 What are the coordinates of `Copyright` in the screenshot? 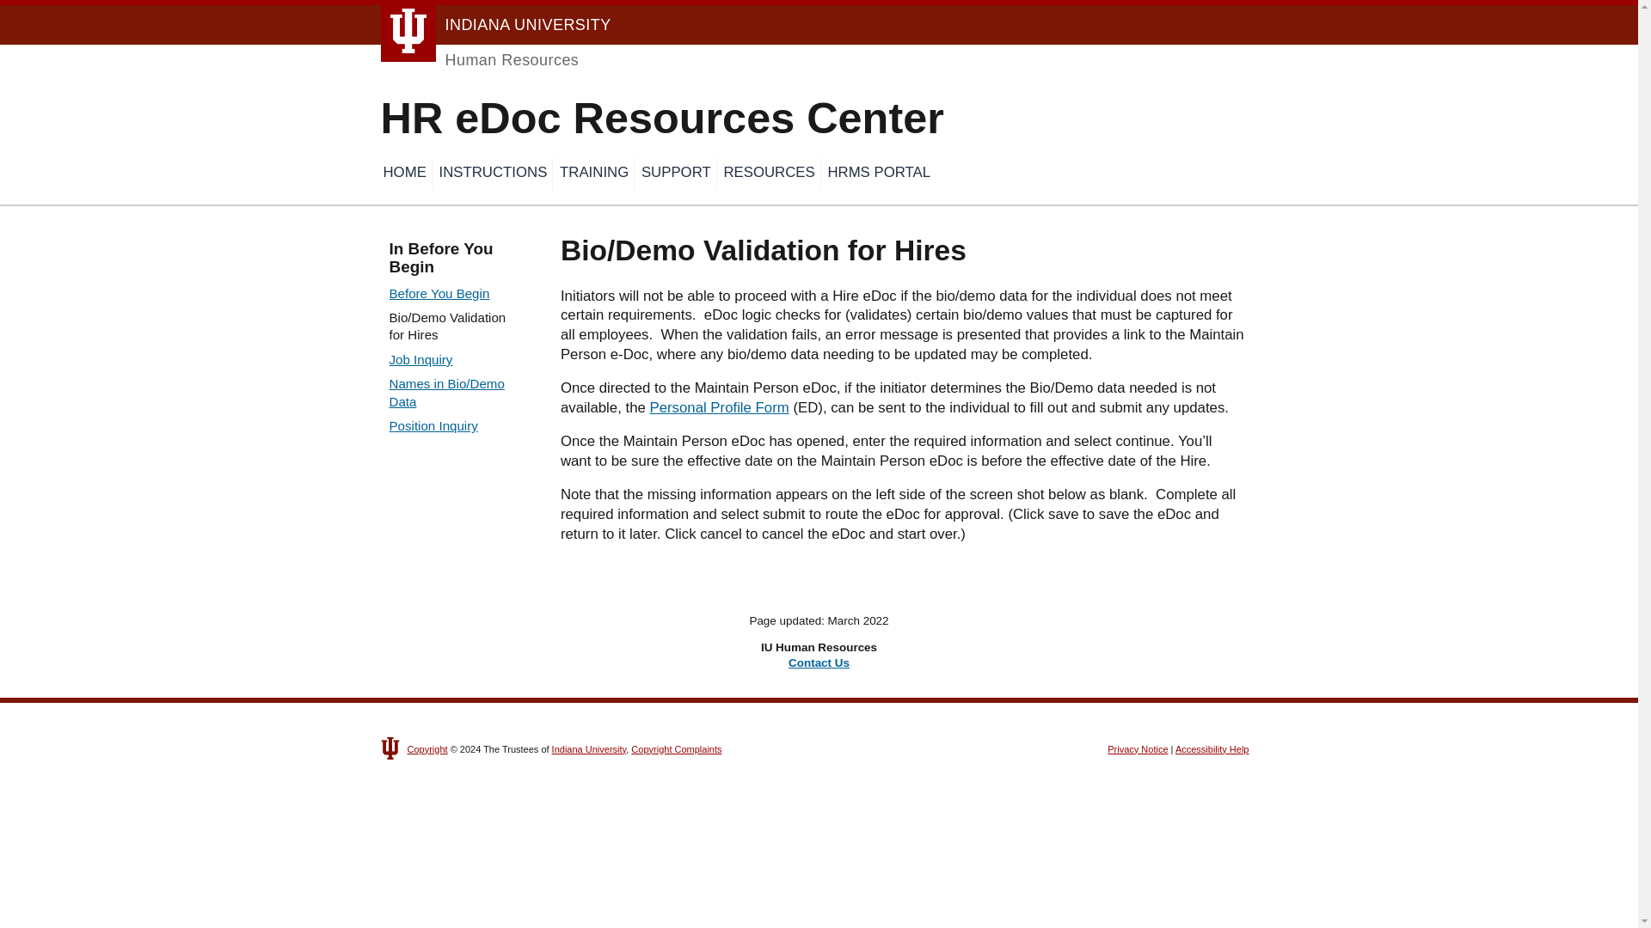 It's located at (427, 749).